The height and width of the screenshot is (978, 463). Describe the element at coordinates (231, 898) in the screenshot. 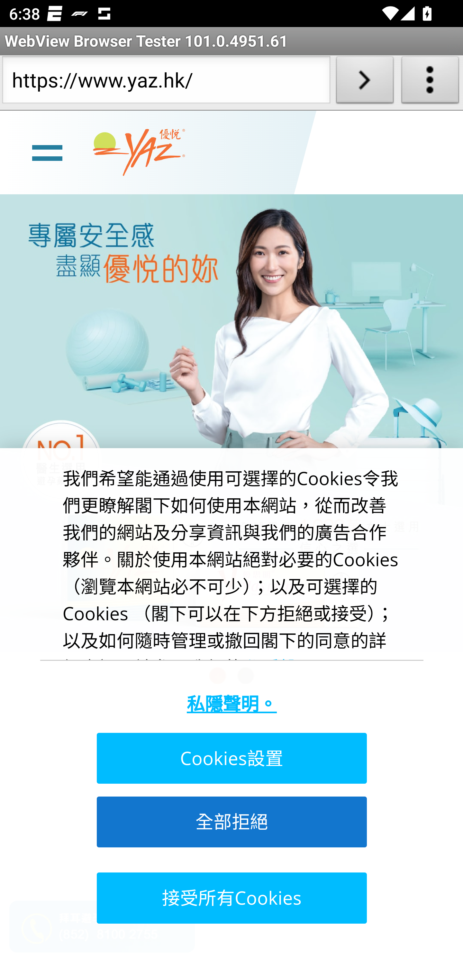

I see `接受所有Cookies` at that location.